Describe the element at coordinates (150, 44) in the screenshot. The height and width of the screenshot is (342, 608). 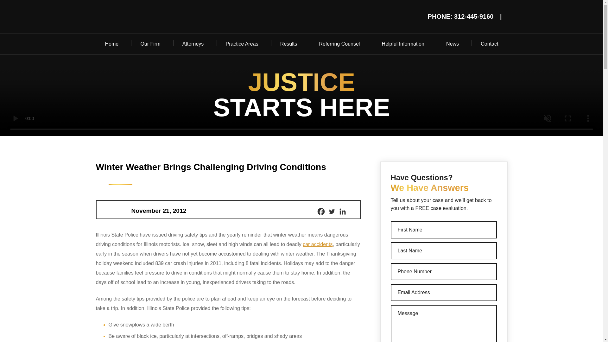
I see `Our Firm` at that location.